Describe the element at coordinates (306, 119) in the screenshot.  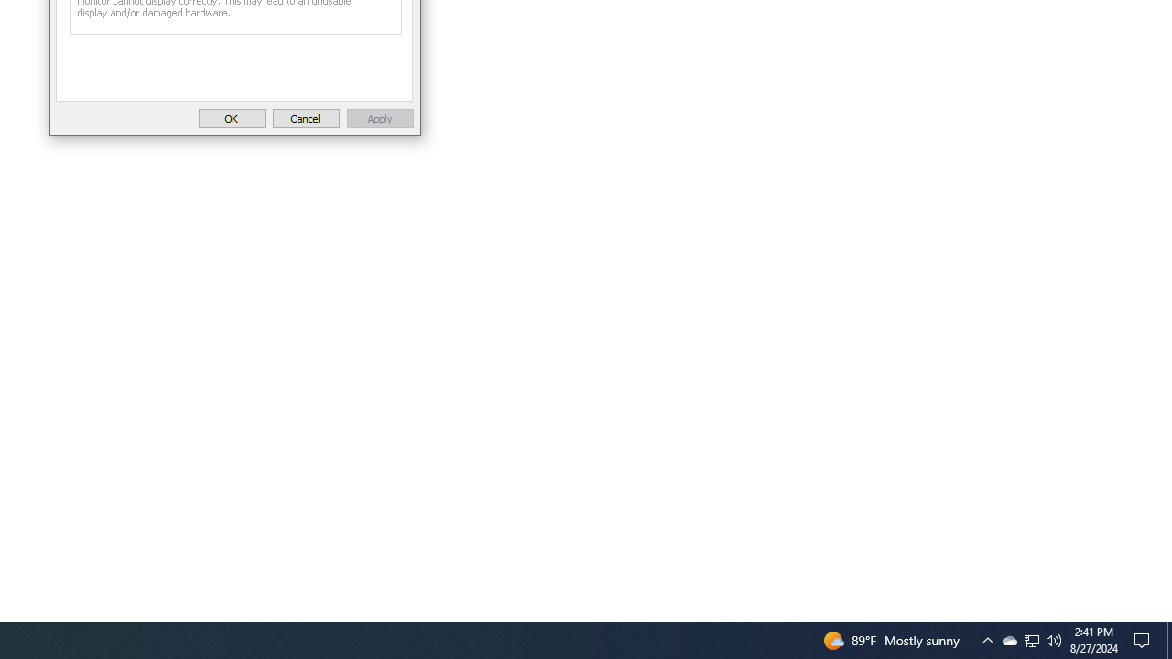
I see `Apply` at that location.